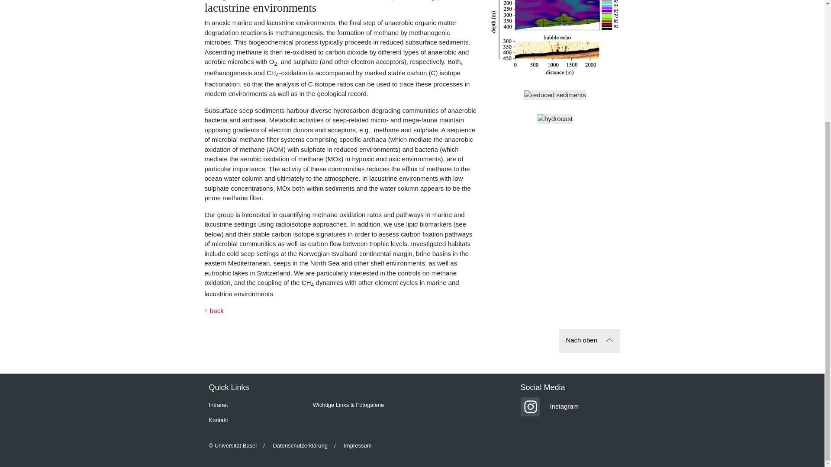 Image resolution: width=831 pixels, height=467 pixels. What do you see at coordinates (218, 405) in the screenshot?
I see `Intranet` at bounding box center [218, 405].